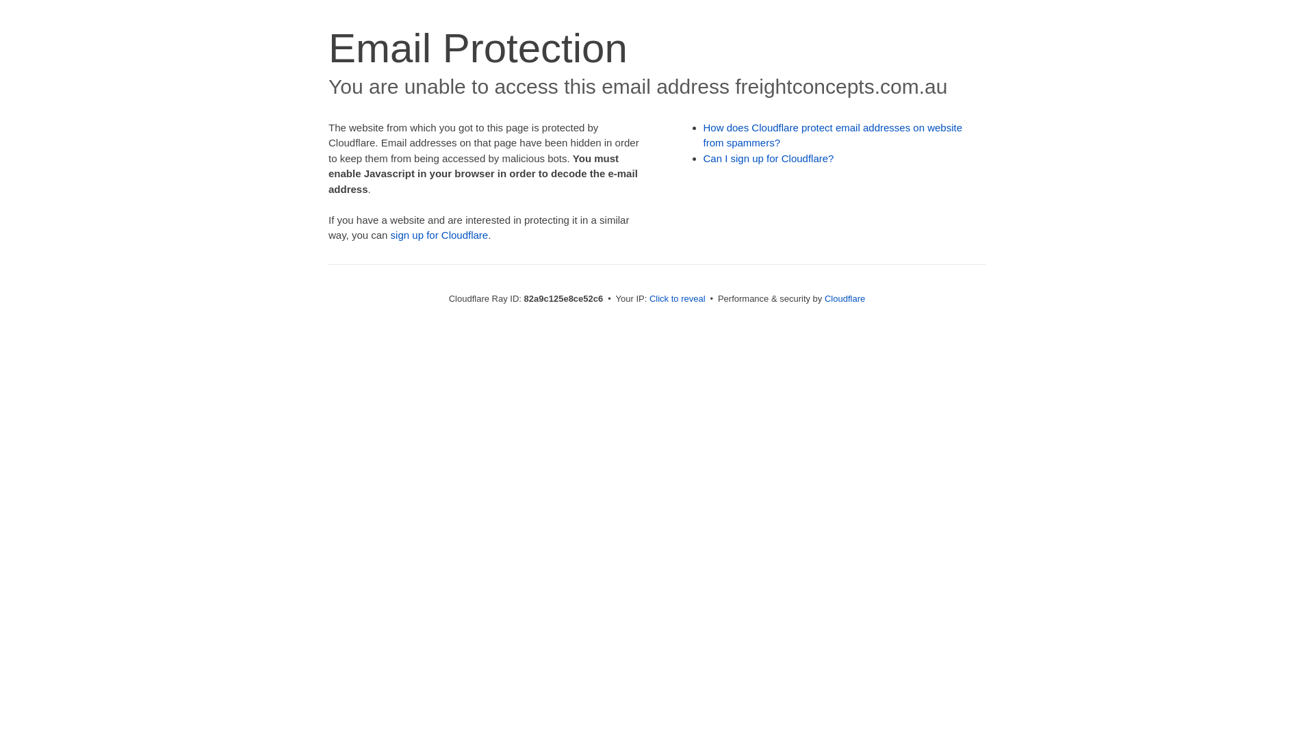  I want to click on Cloudflare, so click(845, 298).